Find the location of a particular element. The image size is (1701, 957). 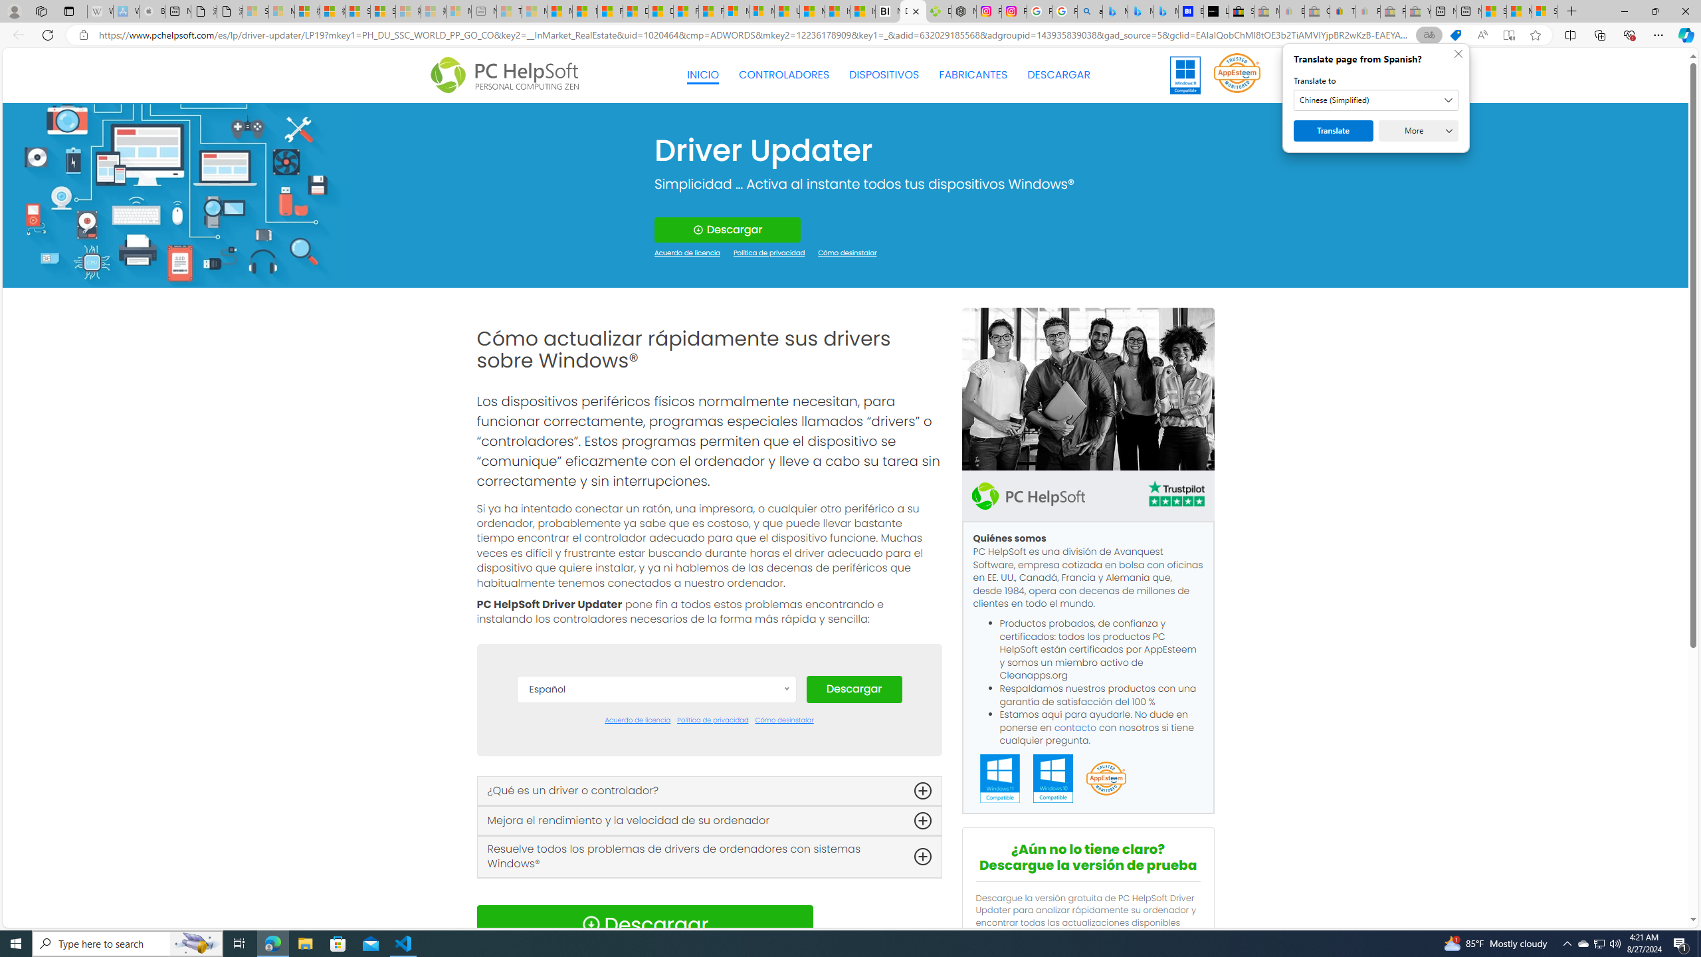

Marine life - MSN - Sleeping is located at coordinates (535, 11).